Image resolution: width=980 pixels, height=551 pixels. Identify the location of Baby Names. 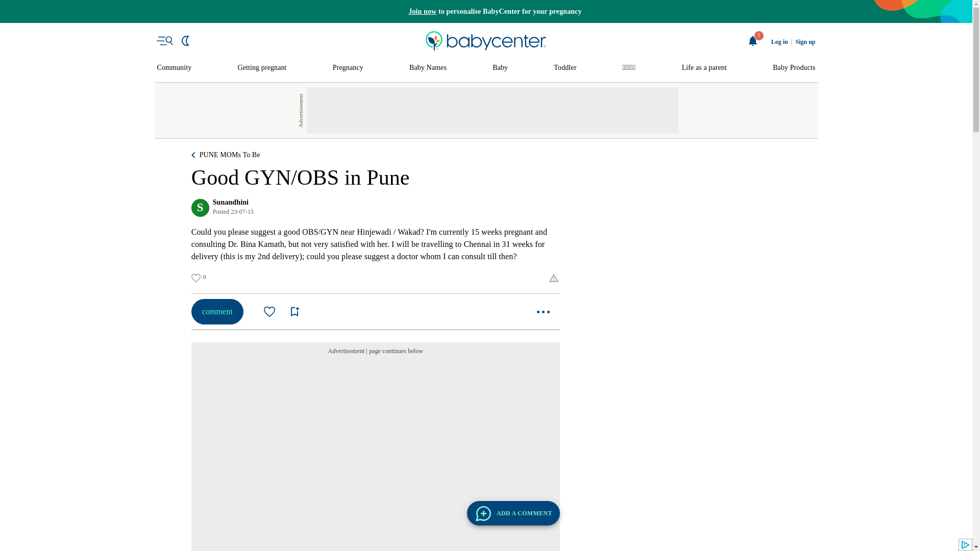
(428, 68).